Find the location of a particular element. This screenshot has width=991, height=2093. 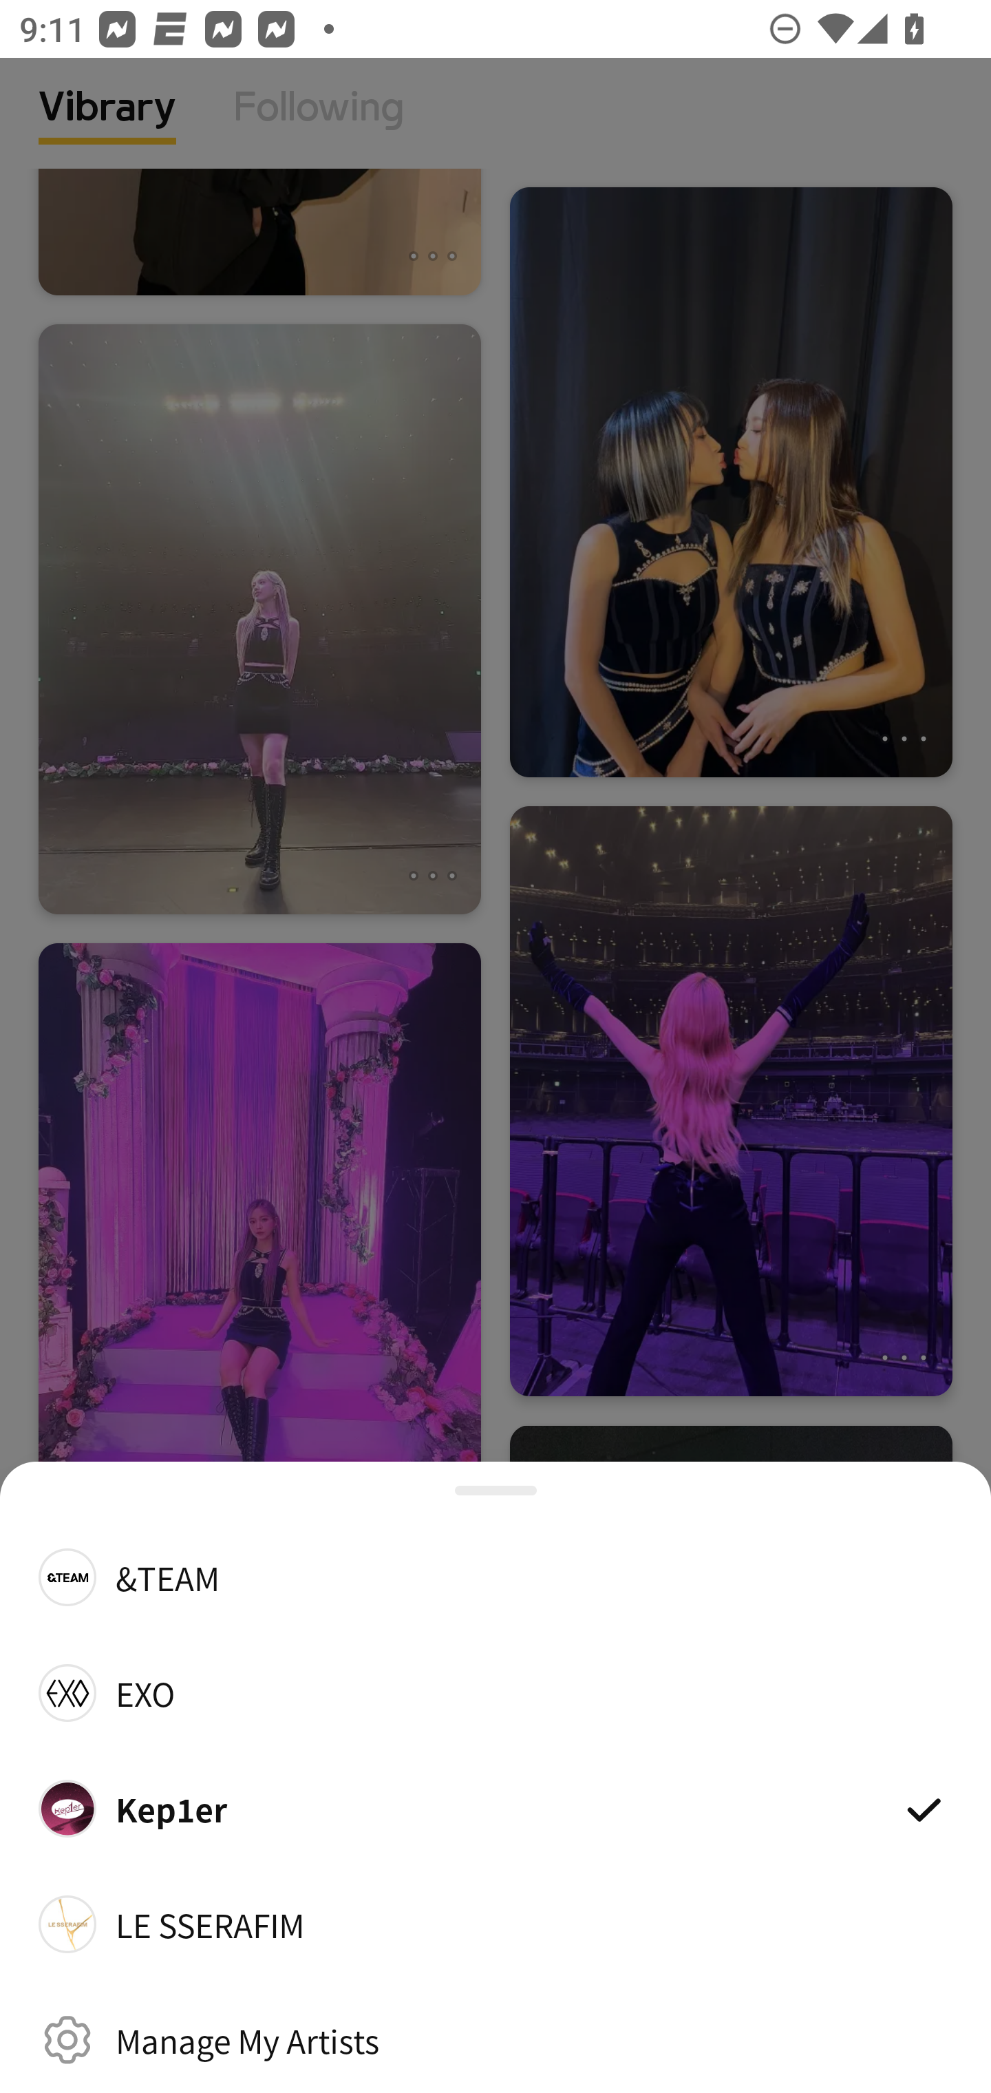

Manage My Artists is located at coordinates (495, 2039).